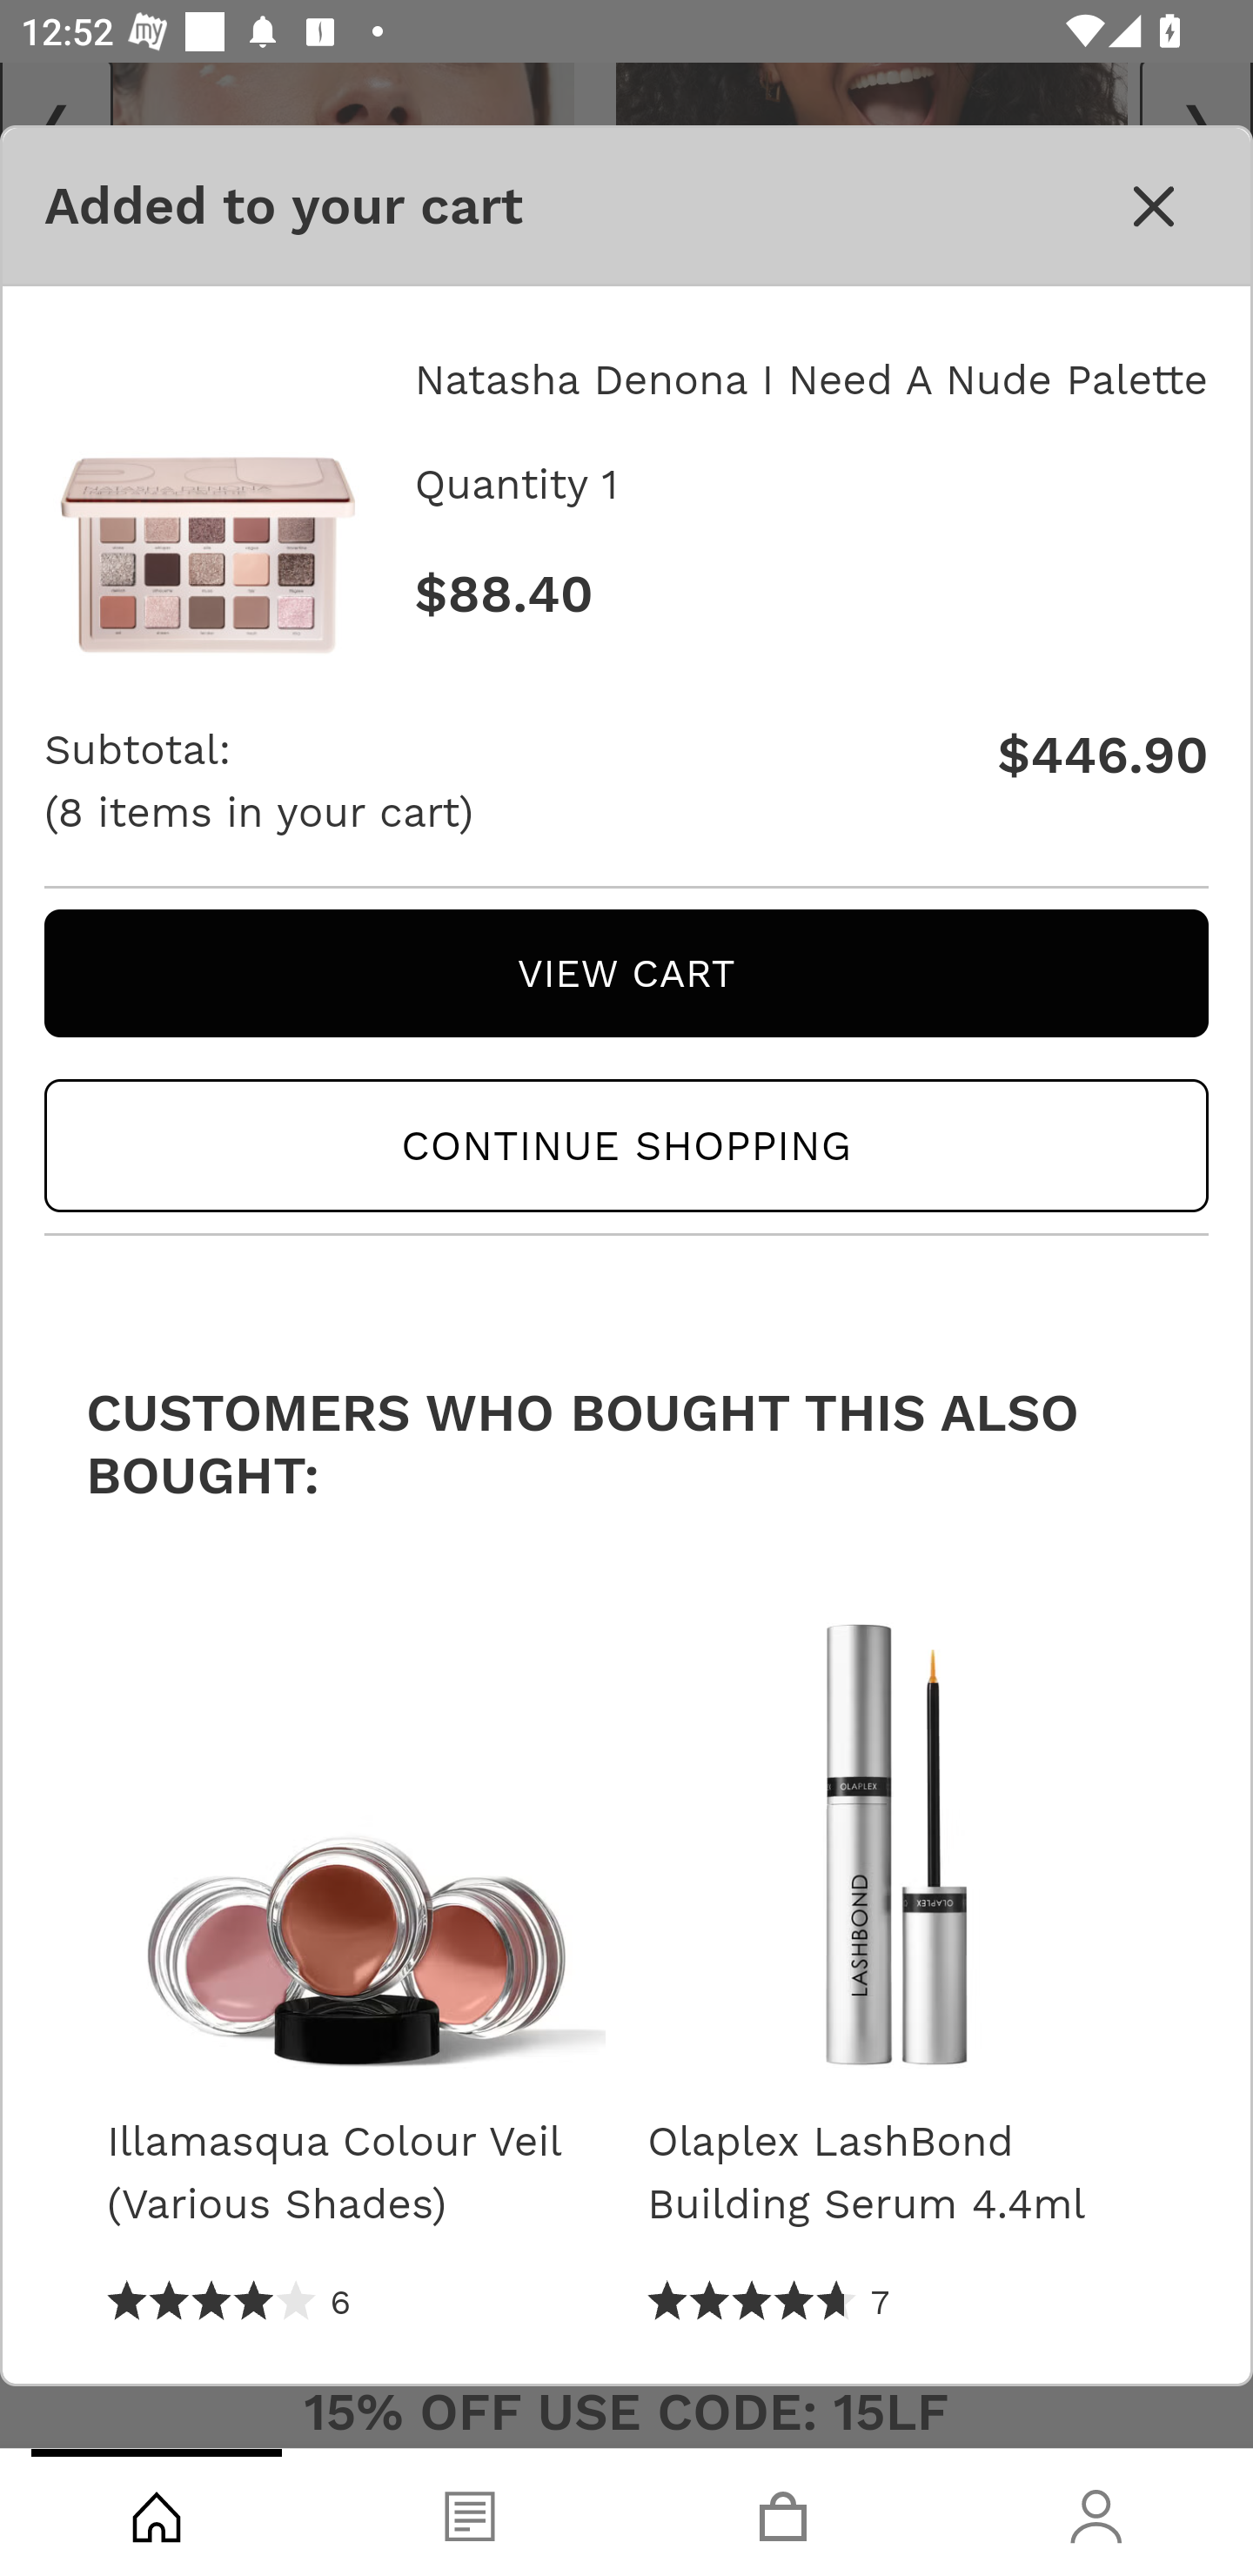 The image size is (1253, 2576). Describe the element at coordinates (783, 2512) in the screenshot. I see `Basket, tab, 3 of 4` at that location.